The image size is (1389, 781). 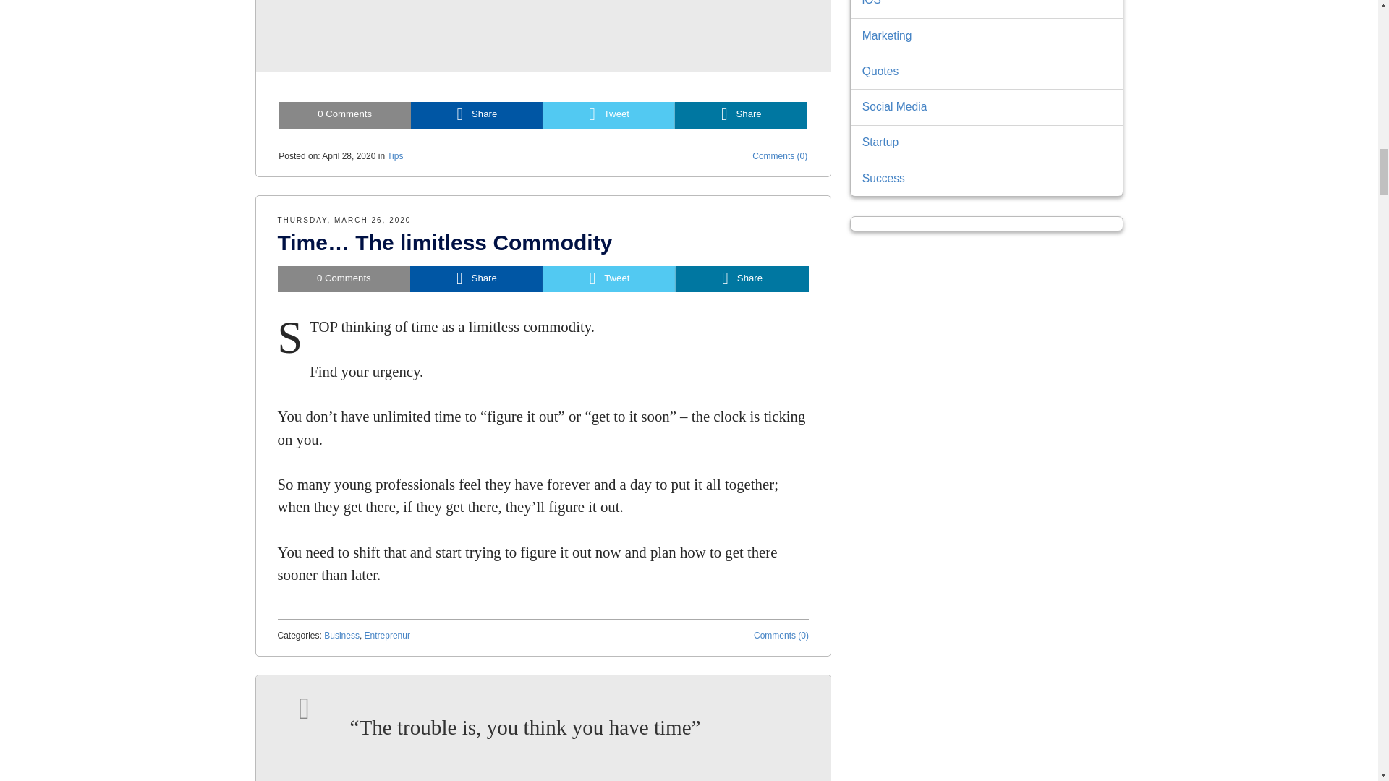 What do you see at coordinates (344, 116) in the screenshot?
I see `Comment on this Post` at bounding box center [344, 116].